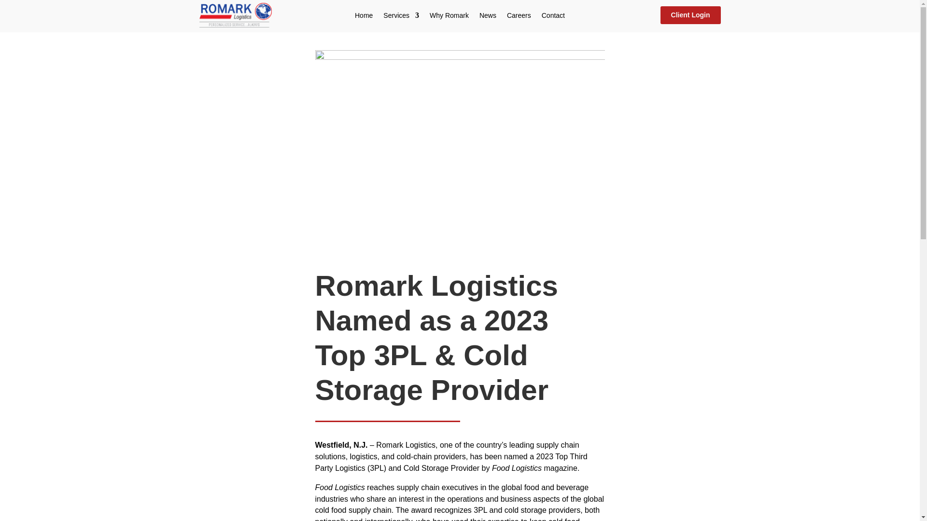 The width and height of the screenshot is (927, 521). What do you see at coordinates (690, 15) in the screenshot?
I see `Client Login` at bounding box center [690, 15].